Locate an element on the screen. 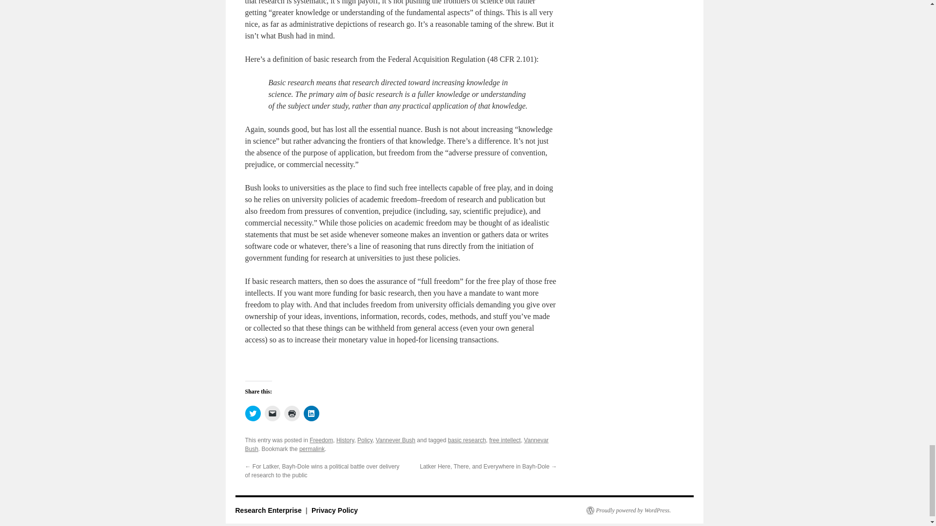 The image size is (936, 526). Vannevar Bush is located at coordinates (396, 444).